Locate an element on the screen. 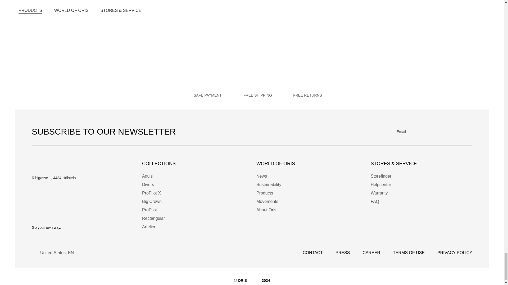  youku is located at coordinates (95, 213).